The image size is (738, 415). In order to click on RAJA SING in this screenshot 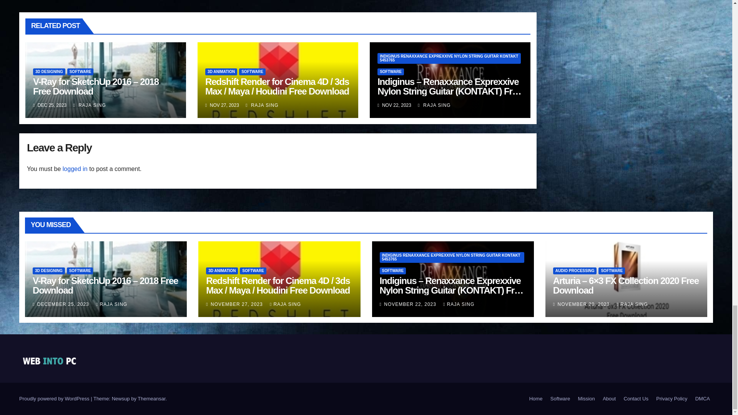, I will do `click(262, 105)`.